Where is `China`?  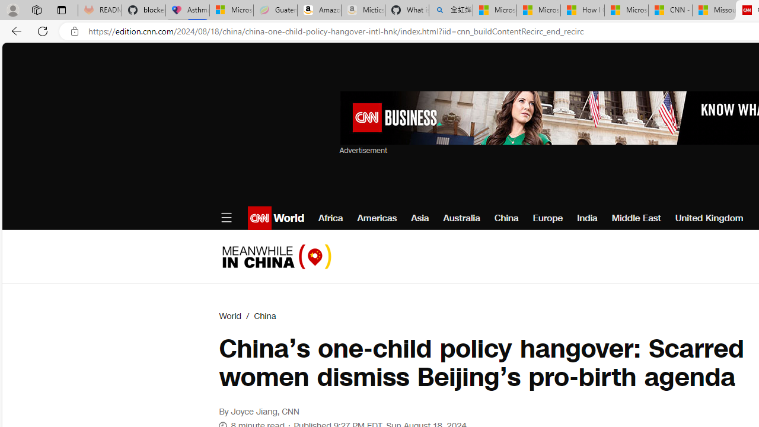 China is located at coordinates (264, 316).